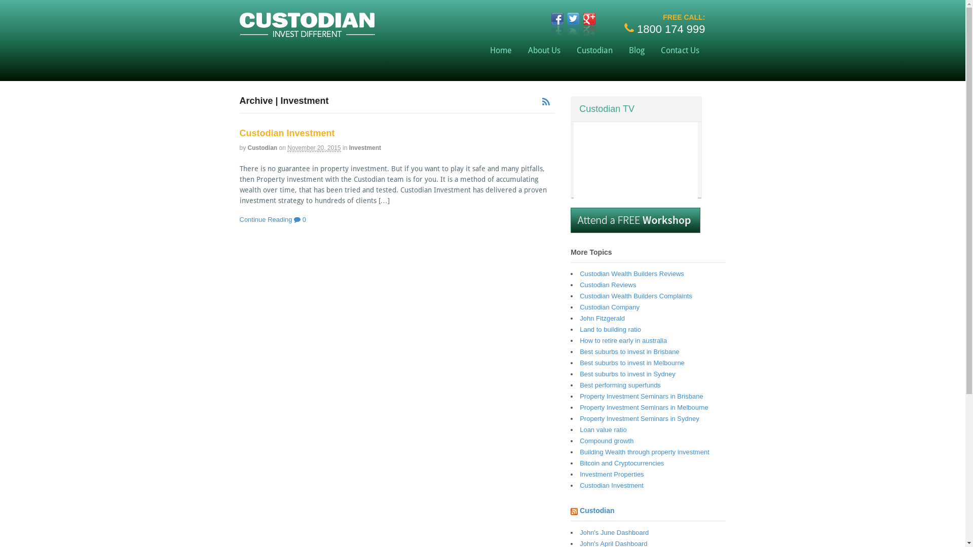 The width and height of the screenshot is (973, 547). What do you see at coordinates (612, 474) in the screenshot?
I see `Investment Properties` at bounding box center [612, 474].